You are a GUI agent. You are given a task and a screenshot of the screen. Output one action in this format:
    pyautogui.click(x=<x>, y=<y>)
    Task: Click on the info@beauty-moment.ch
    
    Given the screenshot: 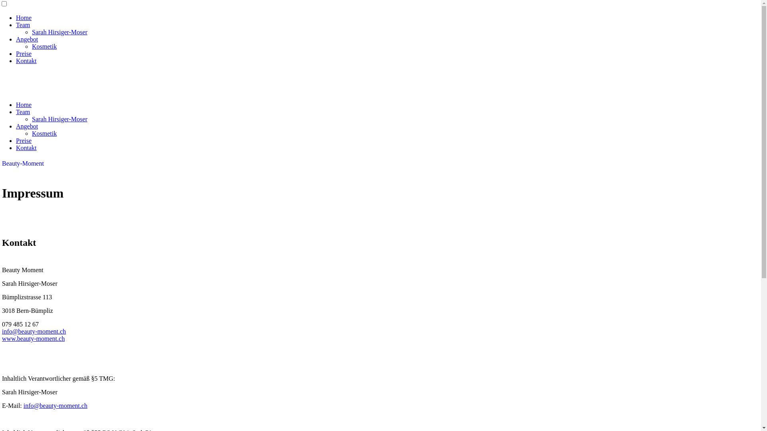 What is the action you would take?
    pyautogui.click(x=34, y=331)
    